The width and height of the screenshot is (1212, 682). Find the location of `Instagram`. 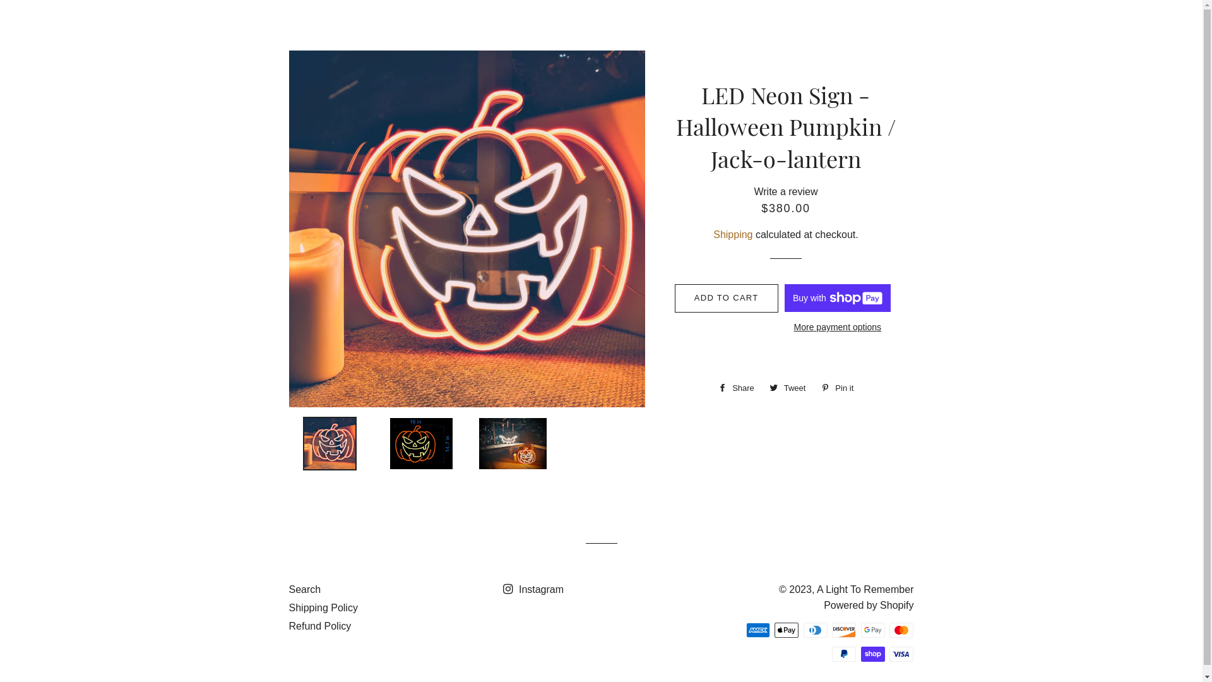

Instagram is located at coordinates (533, 590).